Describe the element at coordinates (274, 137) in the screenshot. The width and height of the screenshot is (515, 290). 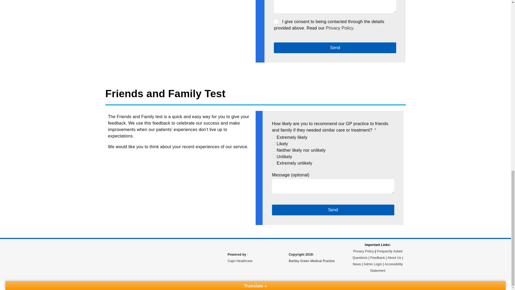
I see `Extremely likely` at that location.